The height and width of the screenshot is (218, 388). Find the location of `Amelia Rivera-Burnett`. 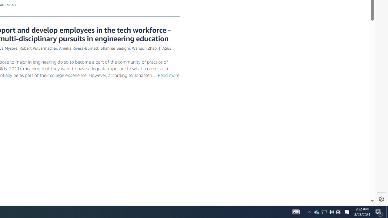

Amelia Rivera-Burnett is located at coordinates (79, 48).